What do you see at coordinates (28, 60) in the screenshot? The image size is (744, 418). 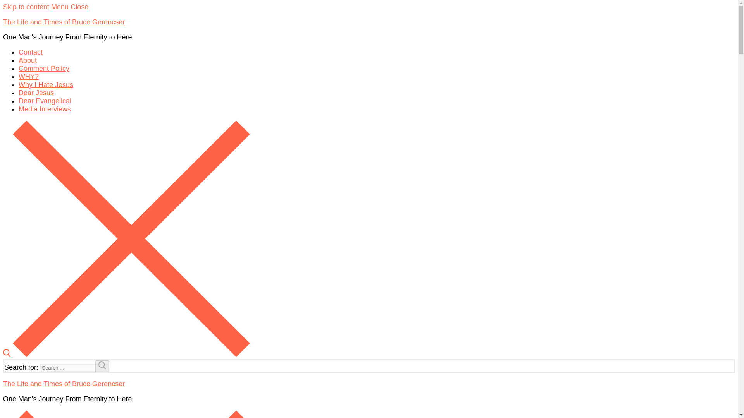 I see `About` at bounding box center [28, 60].